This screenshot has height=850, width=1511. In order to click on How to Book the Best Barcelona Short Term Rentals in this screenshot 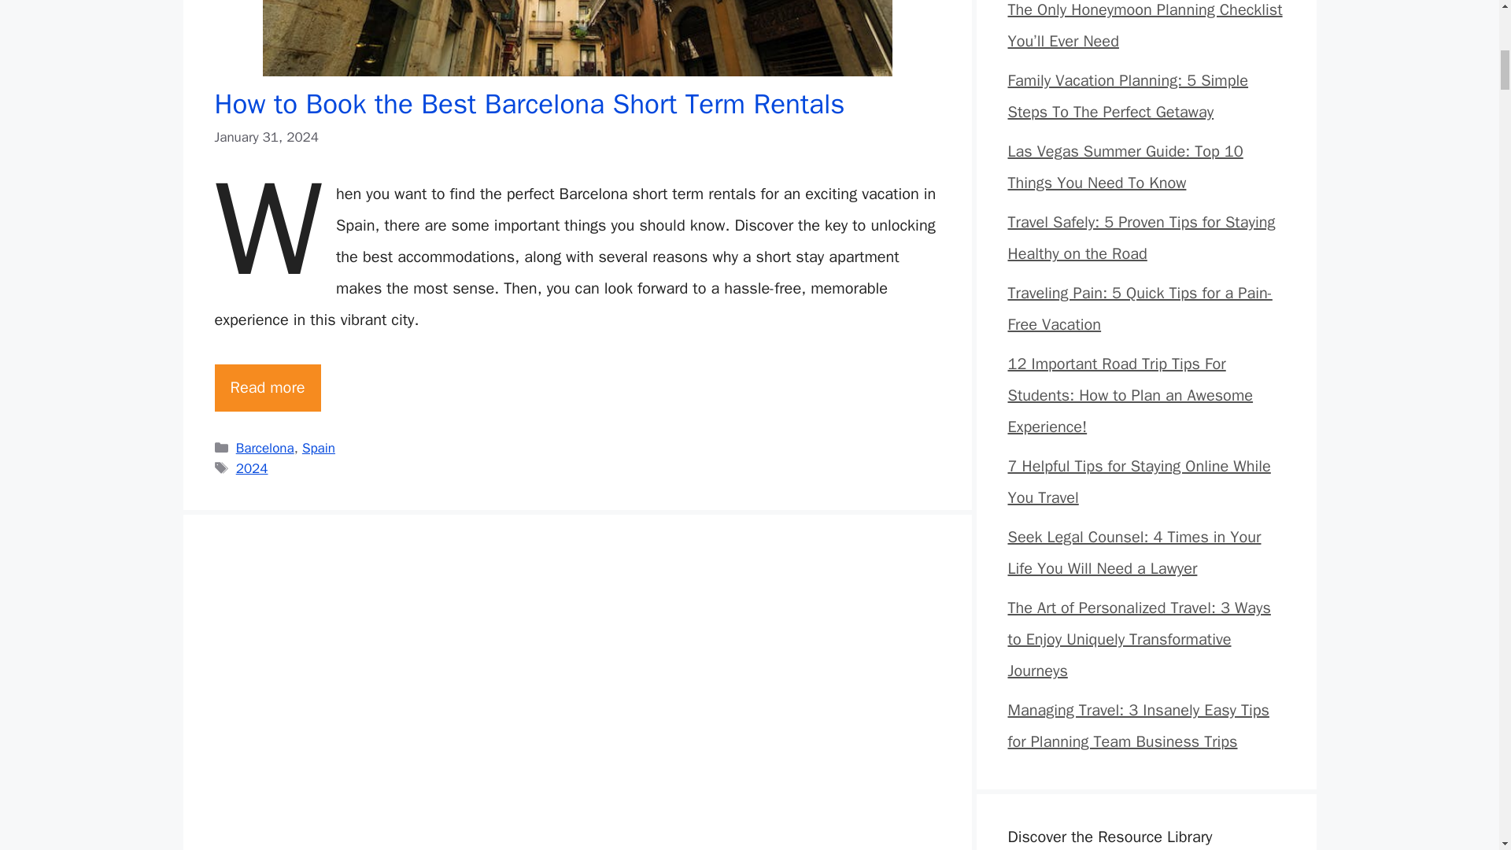, I will do `click(268, 387)`.